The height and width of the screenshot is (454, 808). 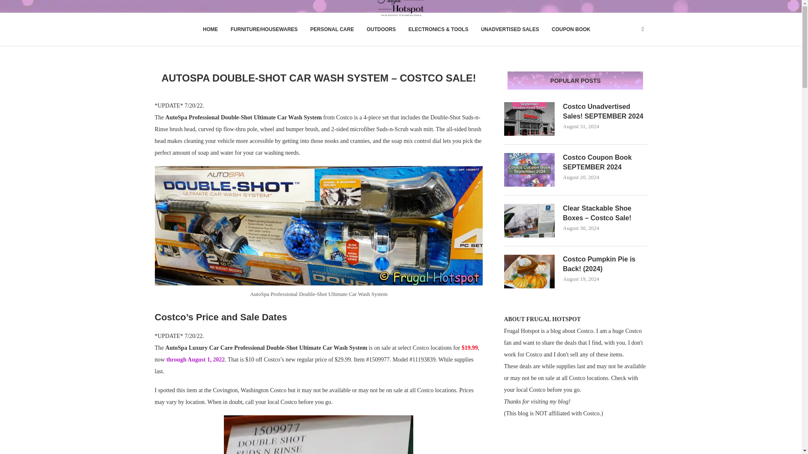 What do you see at coordinates (381, 29) in the screenshot?
I see `OUTDOORS` at bounding box center [381, 29].